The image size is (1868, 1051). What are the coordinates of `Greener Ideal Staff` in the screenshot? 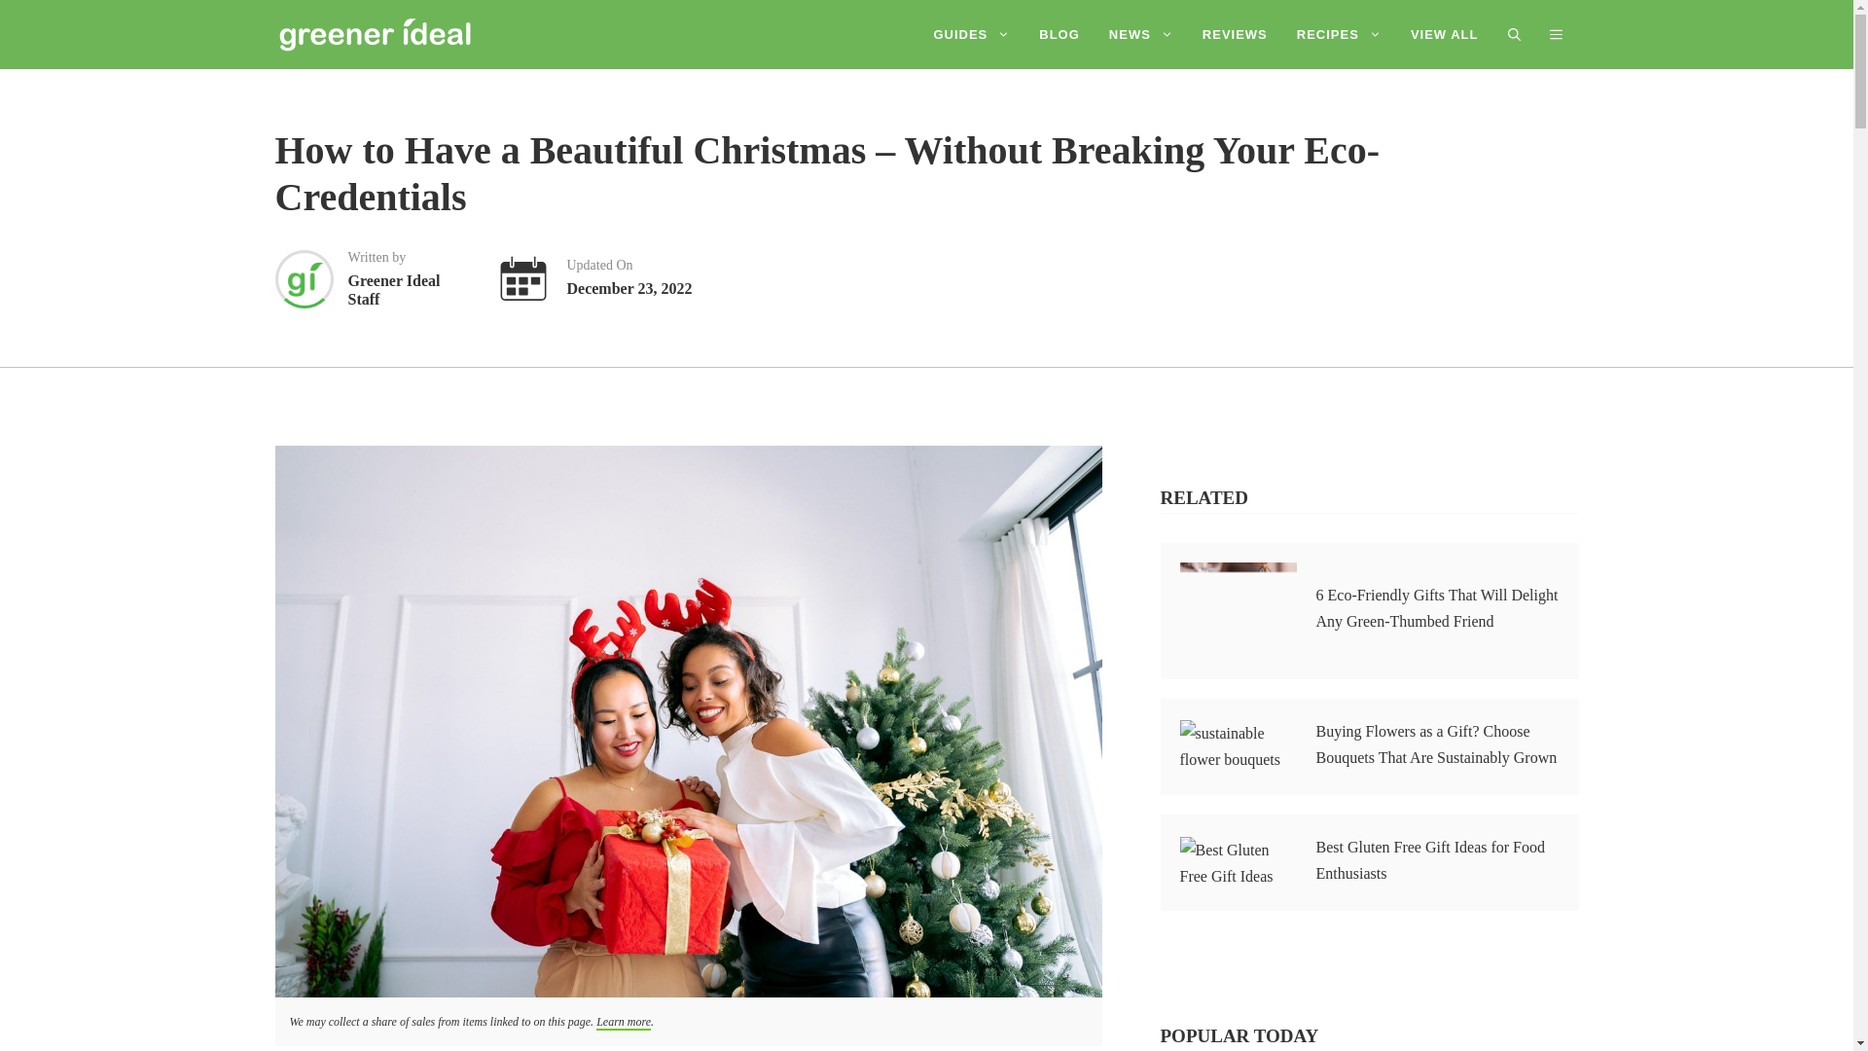 It's located at (409, 278).